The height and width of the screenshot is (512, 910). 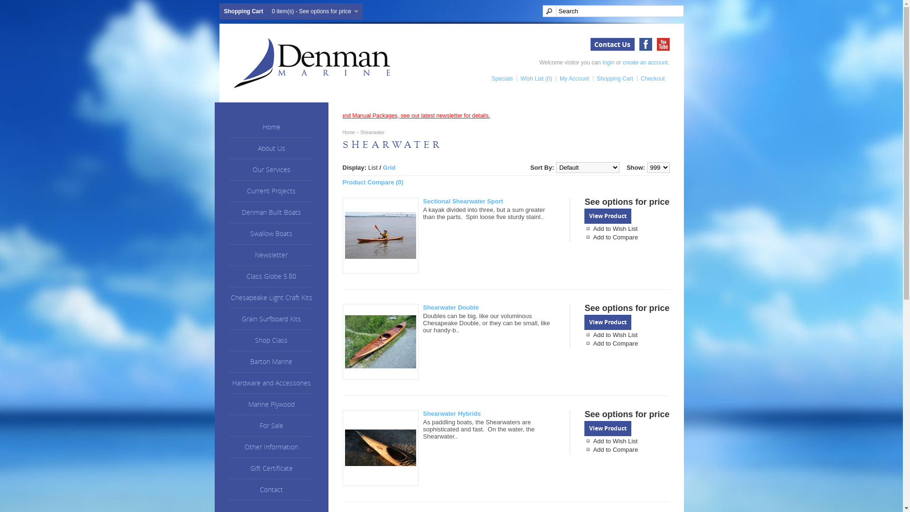 What do you see at coordinates (609, 63) in the screenshot?
I see `login` at bounding box center [609, 63].